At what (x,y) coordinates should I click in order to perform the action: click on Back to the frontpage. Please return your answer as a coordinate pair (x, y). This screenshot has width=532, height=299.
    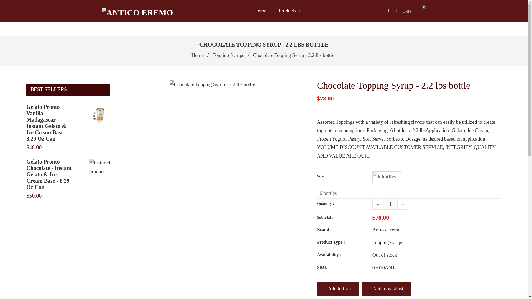
    Looking at the image, I should click on (198, 55).